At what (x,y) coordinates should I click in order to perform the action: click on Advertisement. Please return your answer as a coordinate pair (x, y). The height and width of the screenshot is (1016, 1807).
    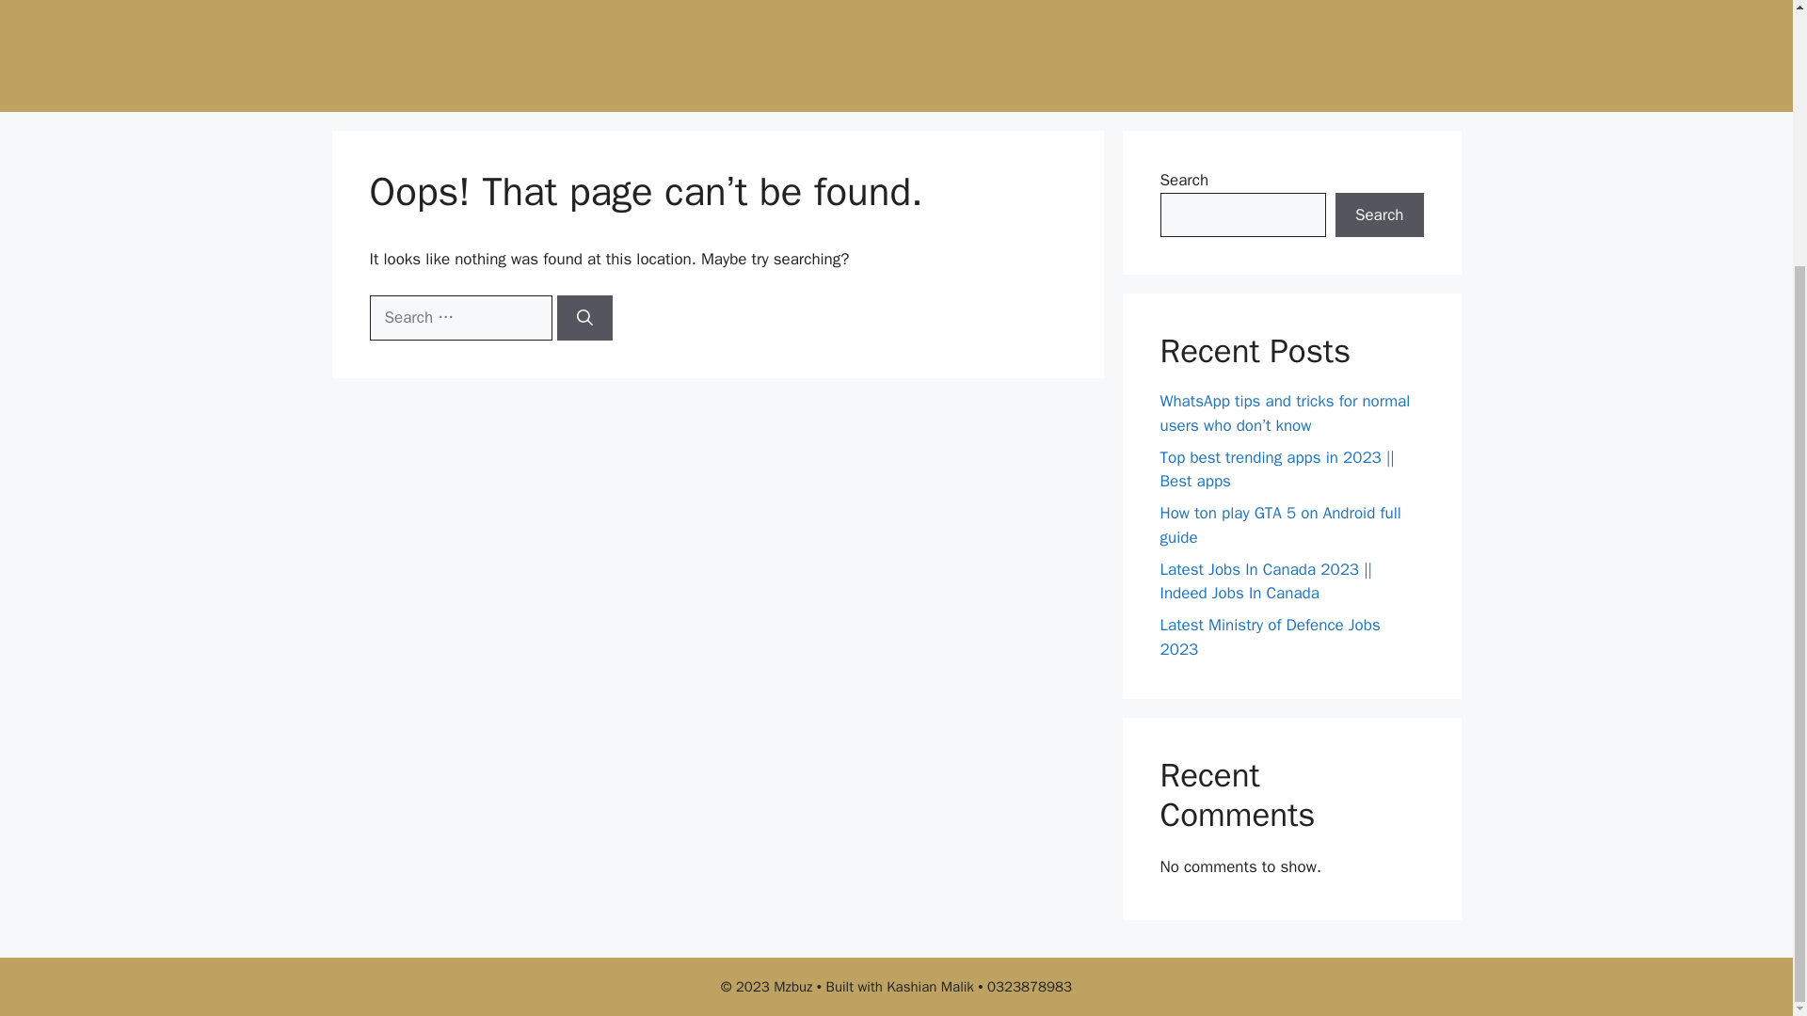
    Looking at the image, I should click on (915, 51).